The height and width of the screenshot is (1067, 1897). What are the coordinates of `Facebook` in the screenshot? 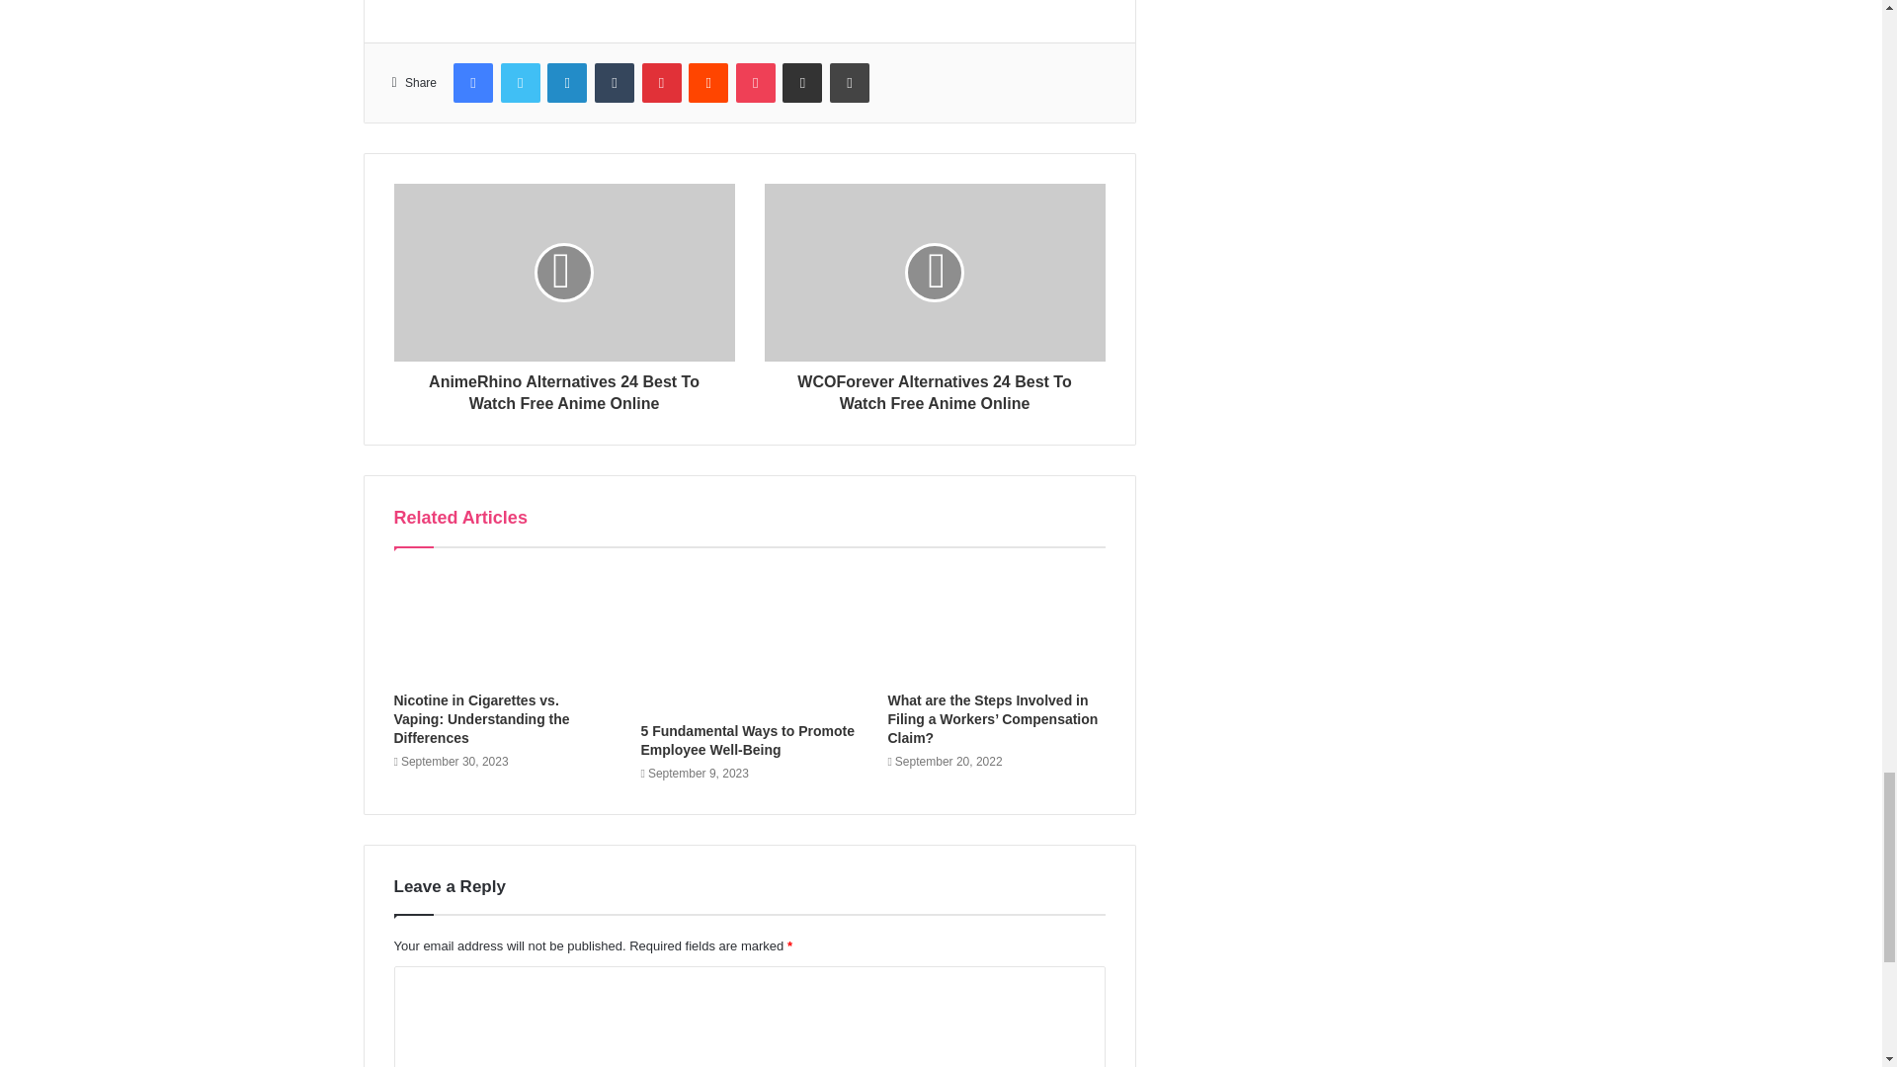 It's located at (472, 82).